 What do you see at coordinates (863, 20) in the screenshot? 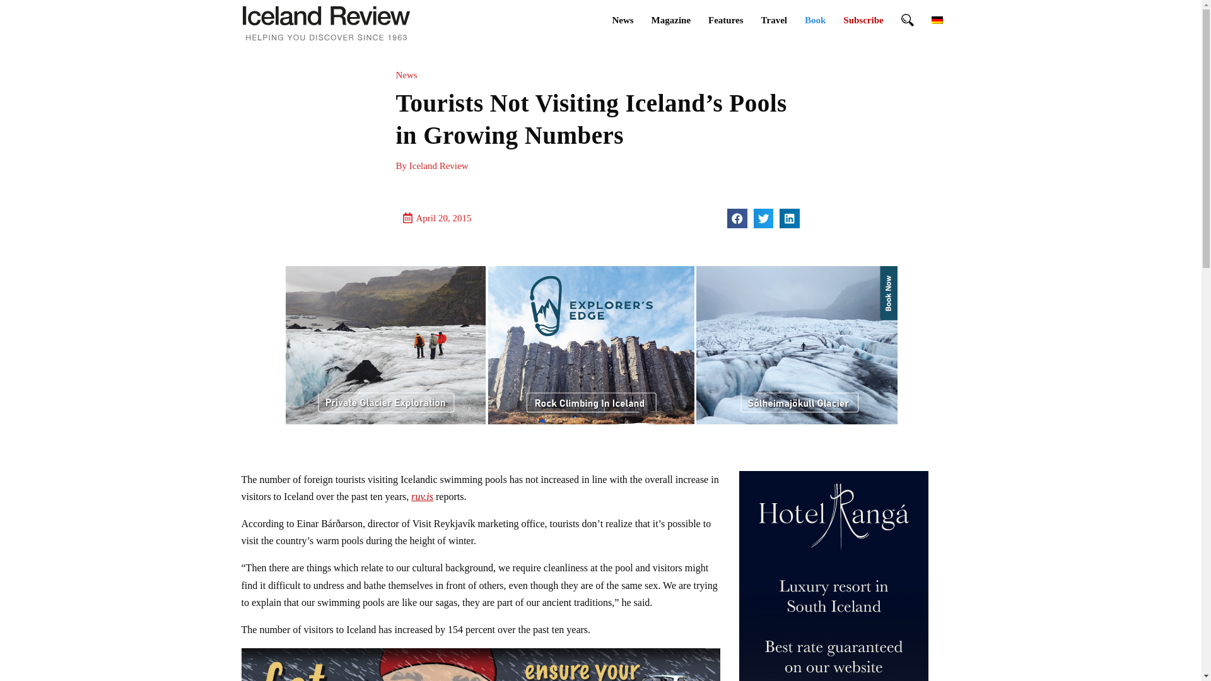
I see `Subscribe` at bounding box center [863, 20].